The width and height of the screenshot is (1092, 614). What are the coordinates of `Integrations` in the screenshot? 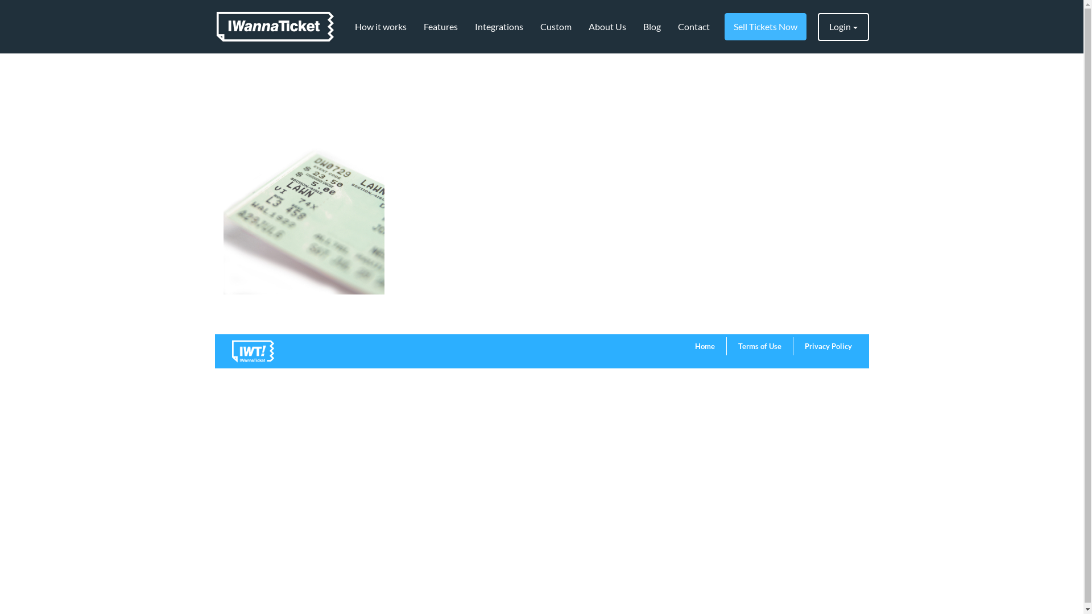 It's located at (499, 27).